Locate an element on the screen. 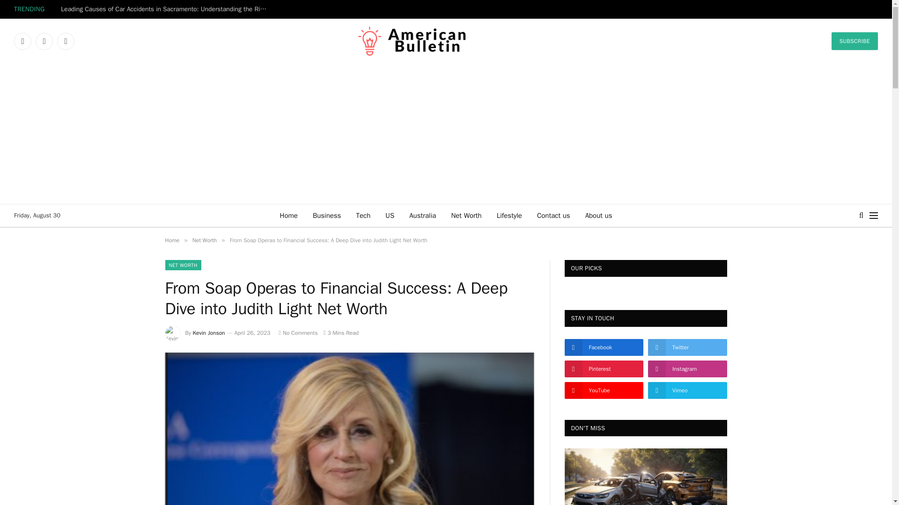  Net Worth is located at coordinates (466, 215).